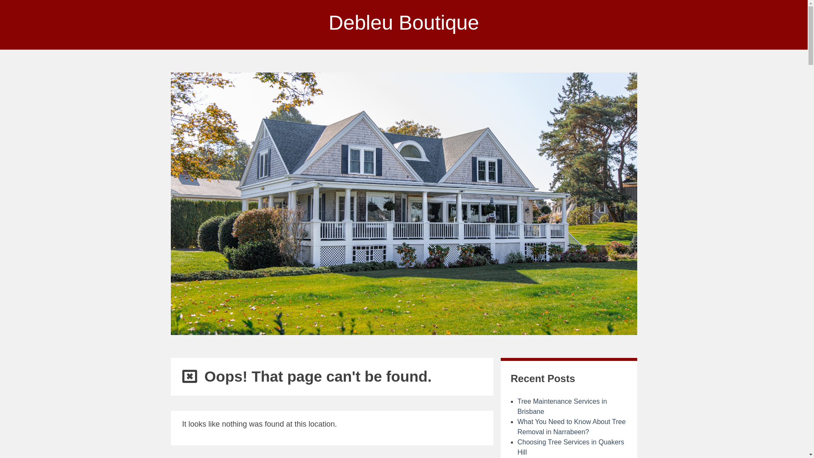 This screenshot has width=814, height=458. Describe the element at coordinates (571, 427) in the screenshot. I see `What You Need to Know About Tree Removal in Narrabeen?` at that location.